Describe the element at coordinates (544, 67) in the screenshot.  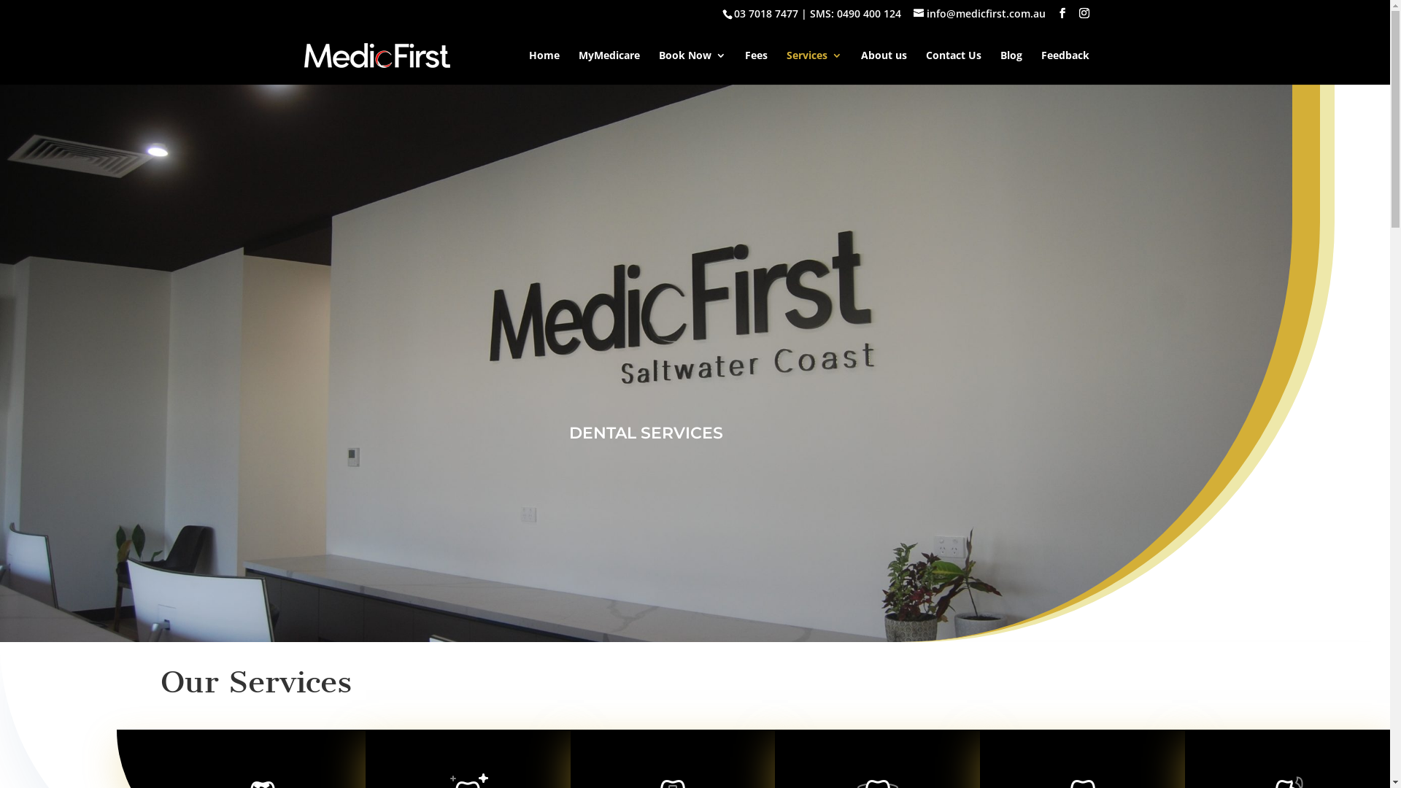
I see `Home` at that location.